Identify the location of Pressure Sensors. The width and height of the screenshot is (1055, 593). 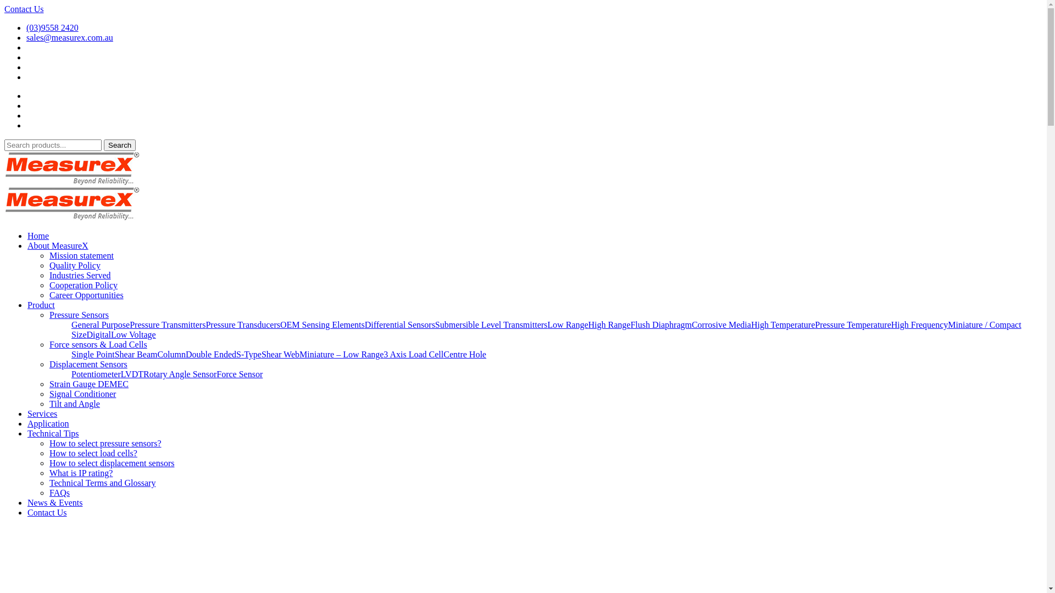
(79, 315).